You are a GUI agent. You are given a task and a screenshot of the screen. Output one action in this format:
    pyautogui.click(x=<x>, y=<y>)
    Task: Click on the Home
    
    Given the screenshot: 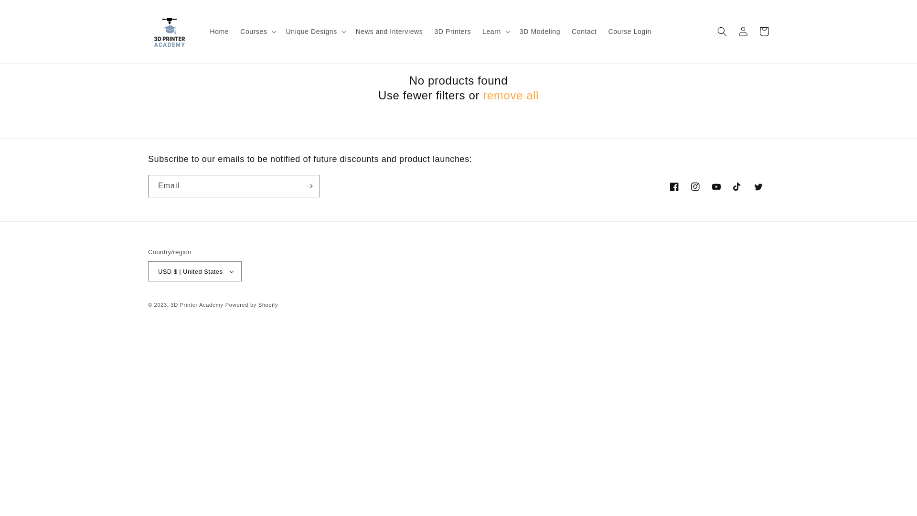 What is the action you would take?
    pyautogui.click(x=220, y=32)
    